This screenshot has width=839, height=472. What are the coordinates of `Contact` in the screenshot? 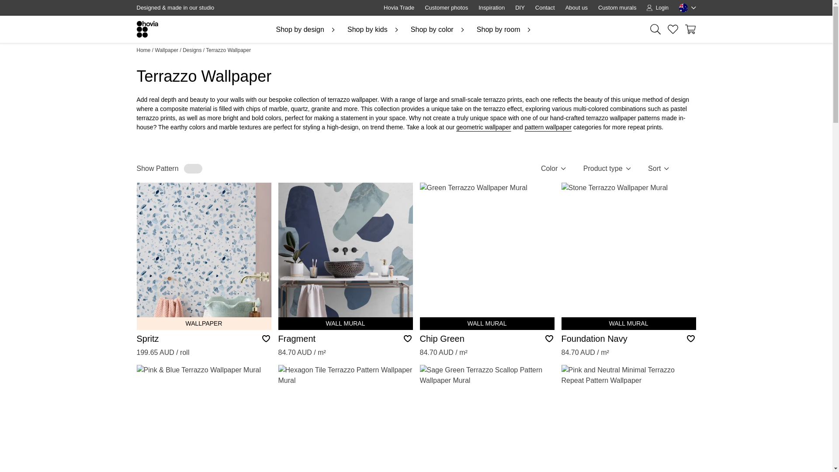 It's located at (545, 8).